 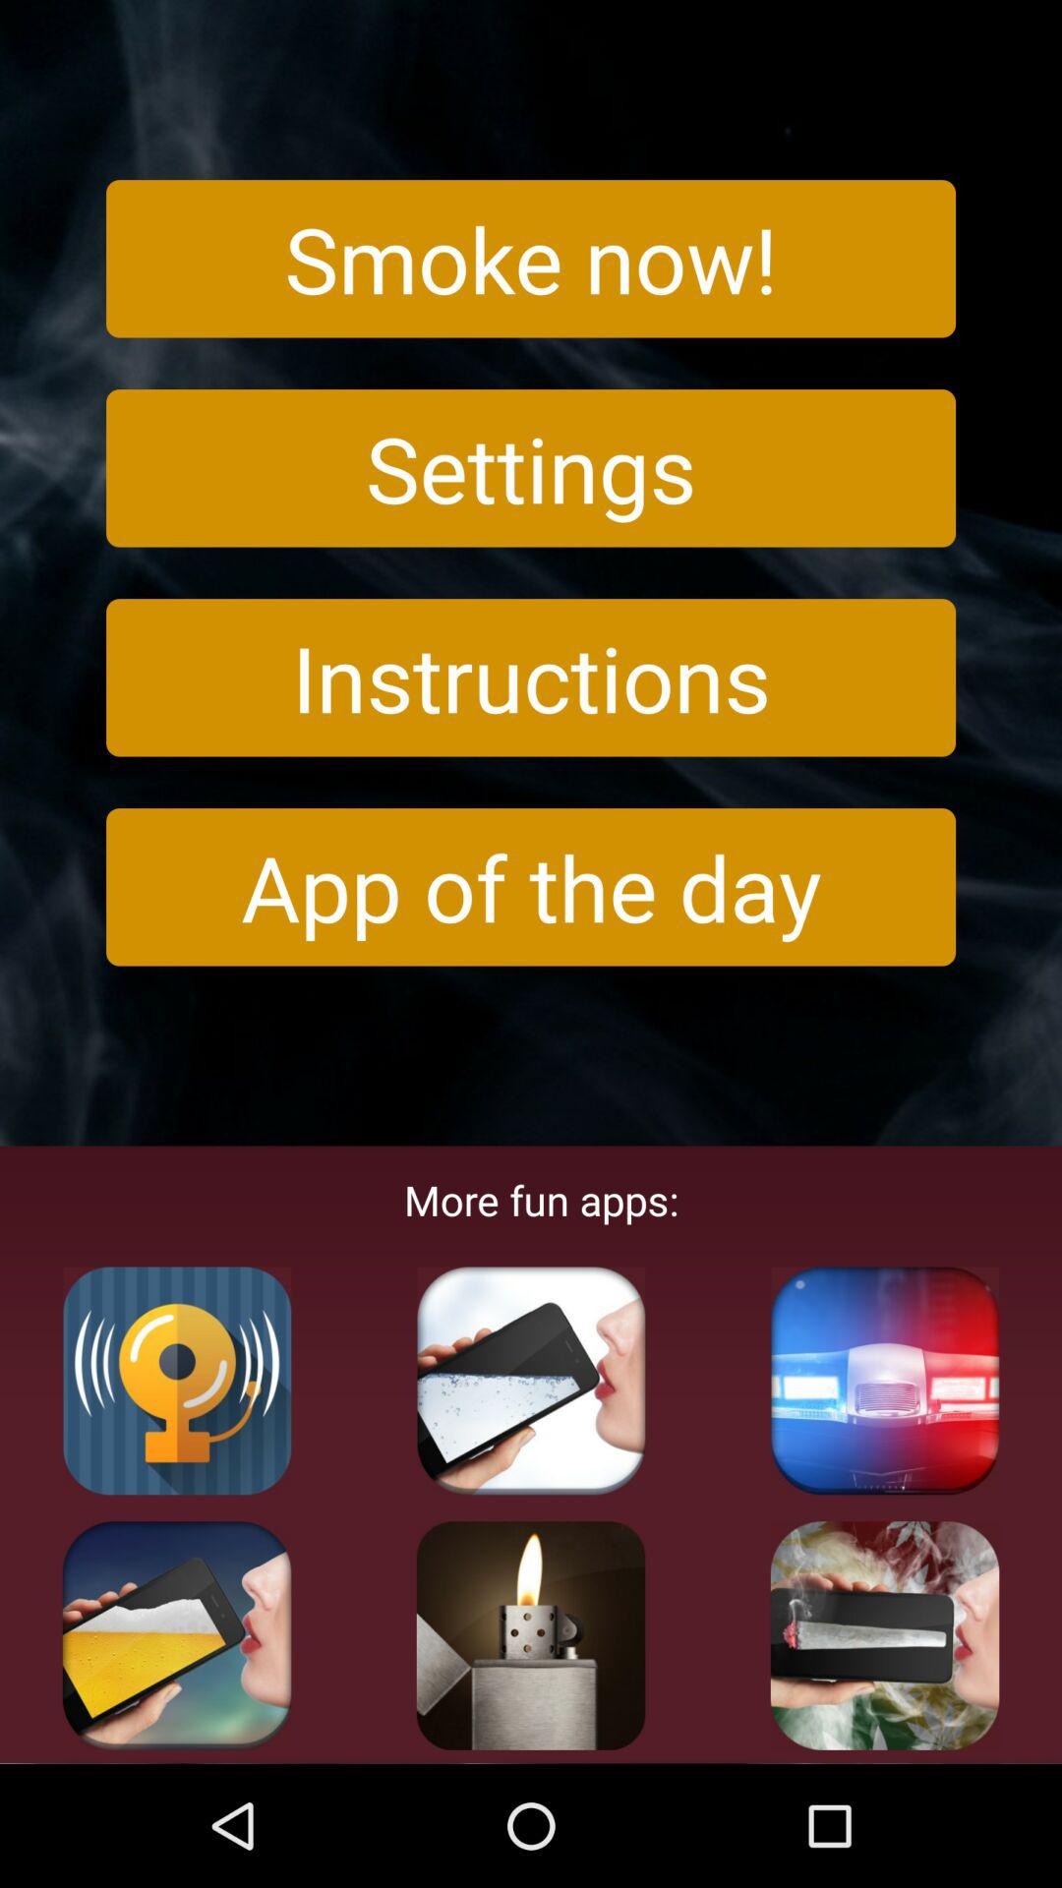 I want to click on find another app, so click(x=885, y=1635).